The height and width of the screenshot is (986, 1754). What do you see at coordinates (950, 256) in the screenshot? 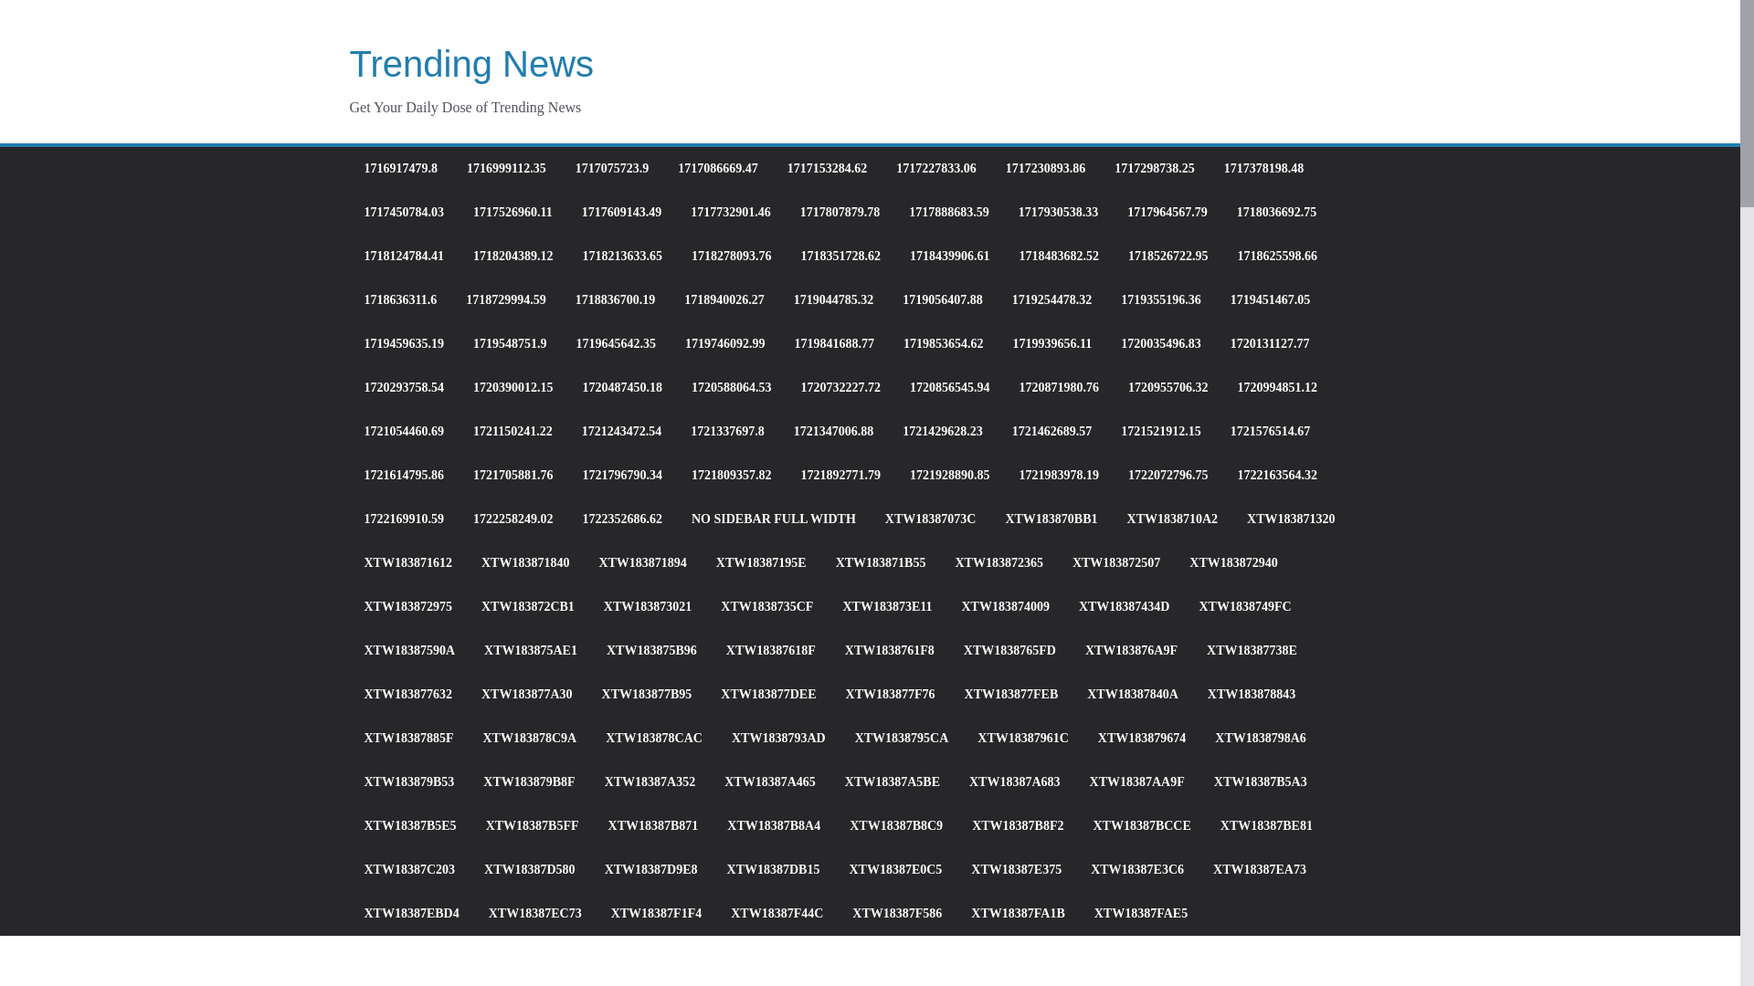
I see `1718439906.61` at bounding box center [950, 256].